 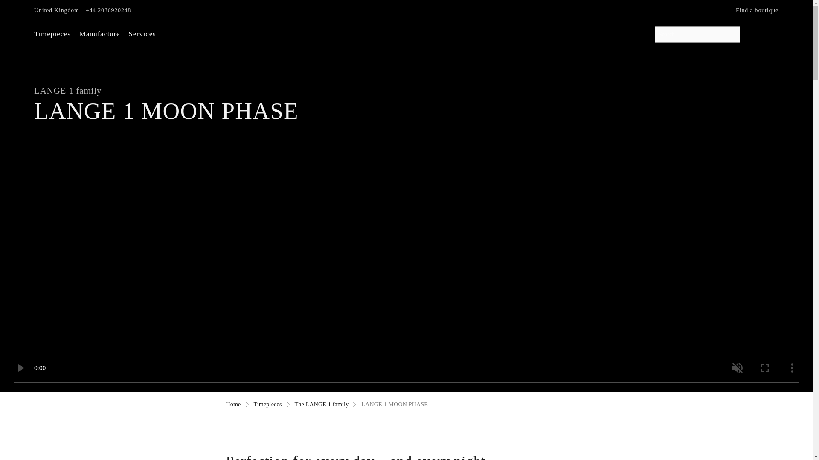 What do you see at coordinates (757, 11) in the screenshot?
I see `Find a boutique` at bounding box center [757, 11].